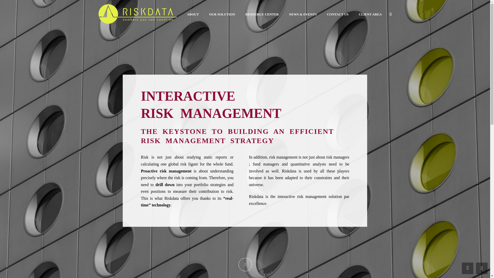  Describe the element at coordinates (370, 14) in the screenshot. I see `CLIENT AREA` at that location.